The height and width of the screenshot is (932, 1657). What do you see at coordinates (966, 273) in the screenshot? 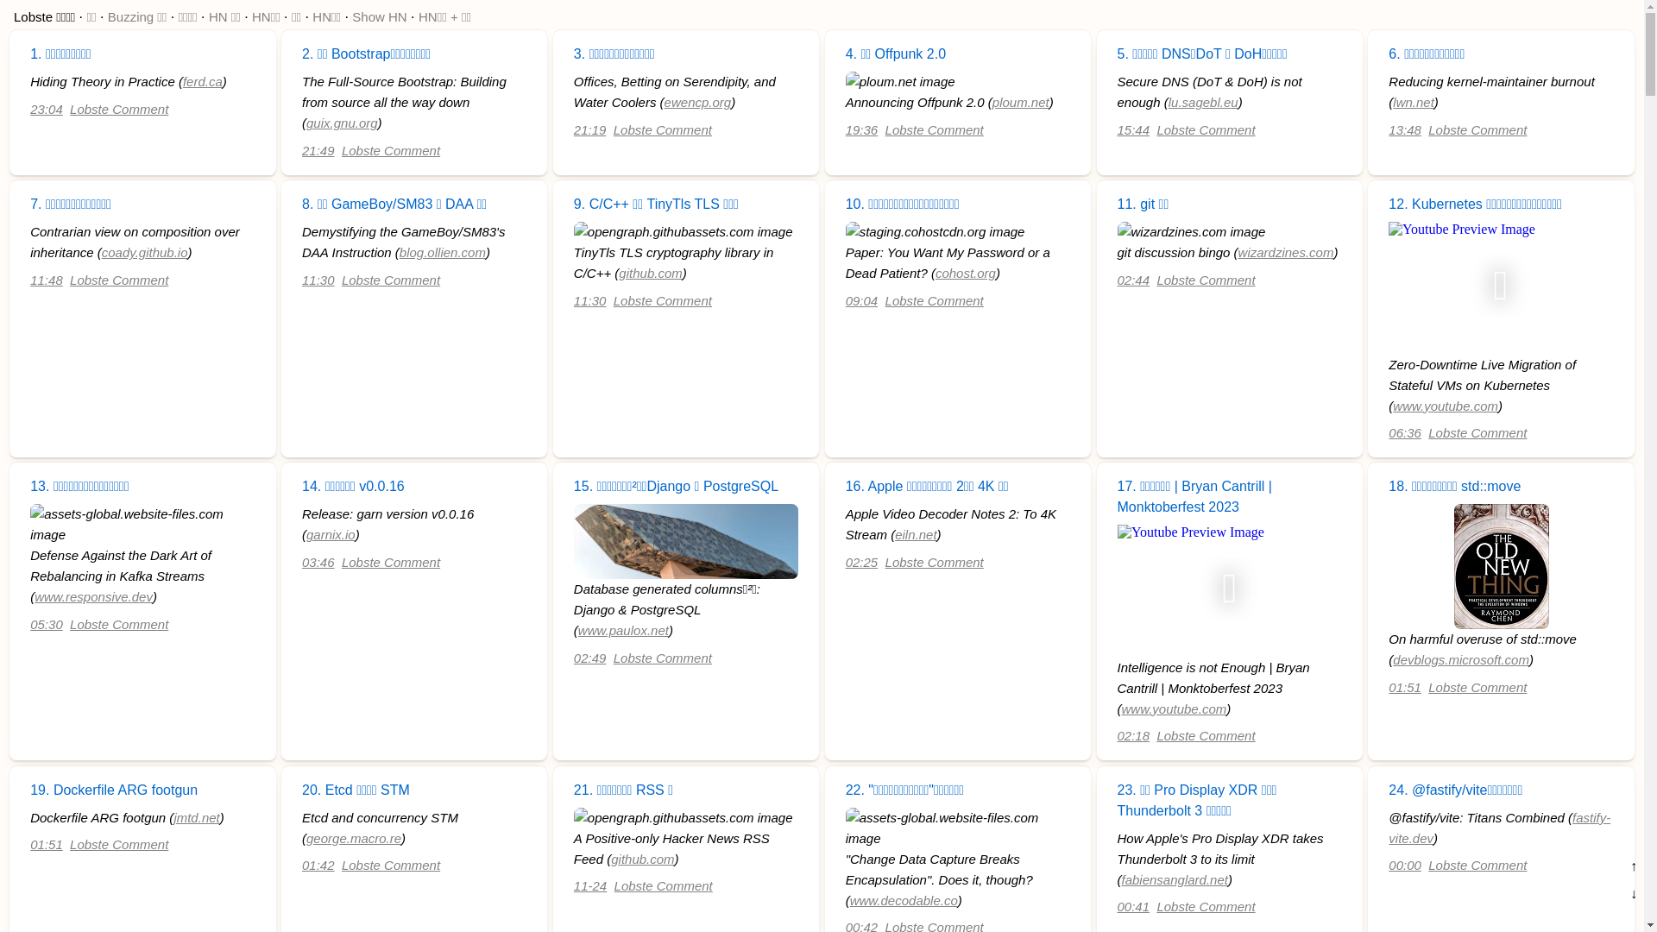
I see `cohost.org` at bounding box center [966, 273].